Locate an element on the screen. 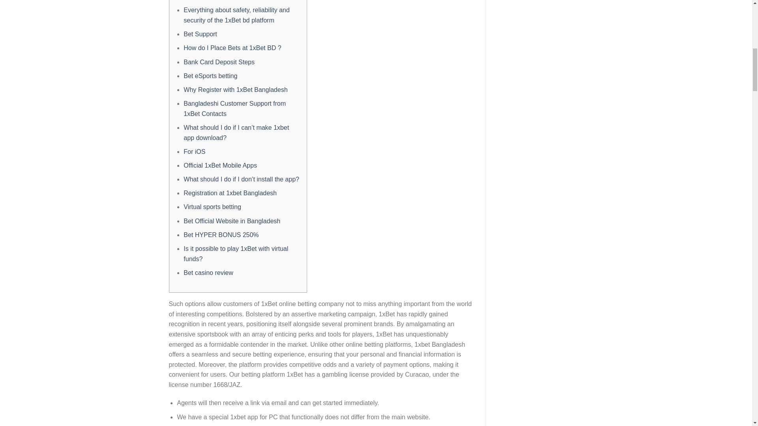 The image size is (758, 426). Is it possible to play 1xBet with virtual funds? is located at coordinates (235, 254).